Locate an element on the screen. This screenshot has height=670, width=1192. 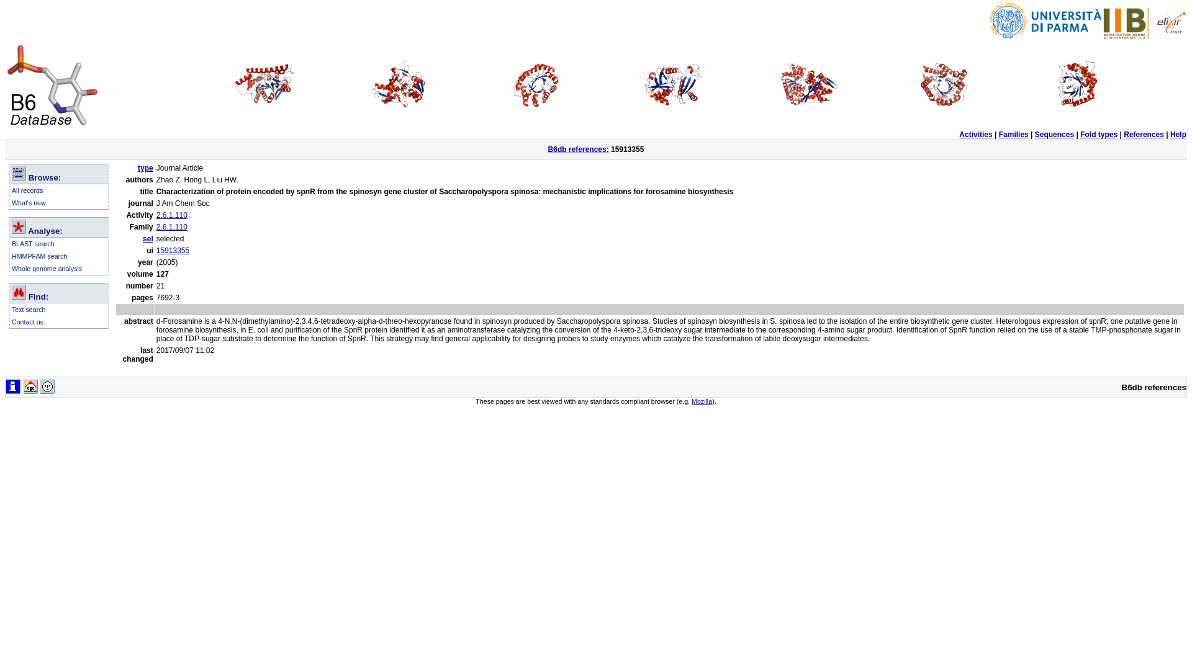
HOME is located at coordinates (30, 386).